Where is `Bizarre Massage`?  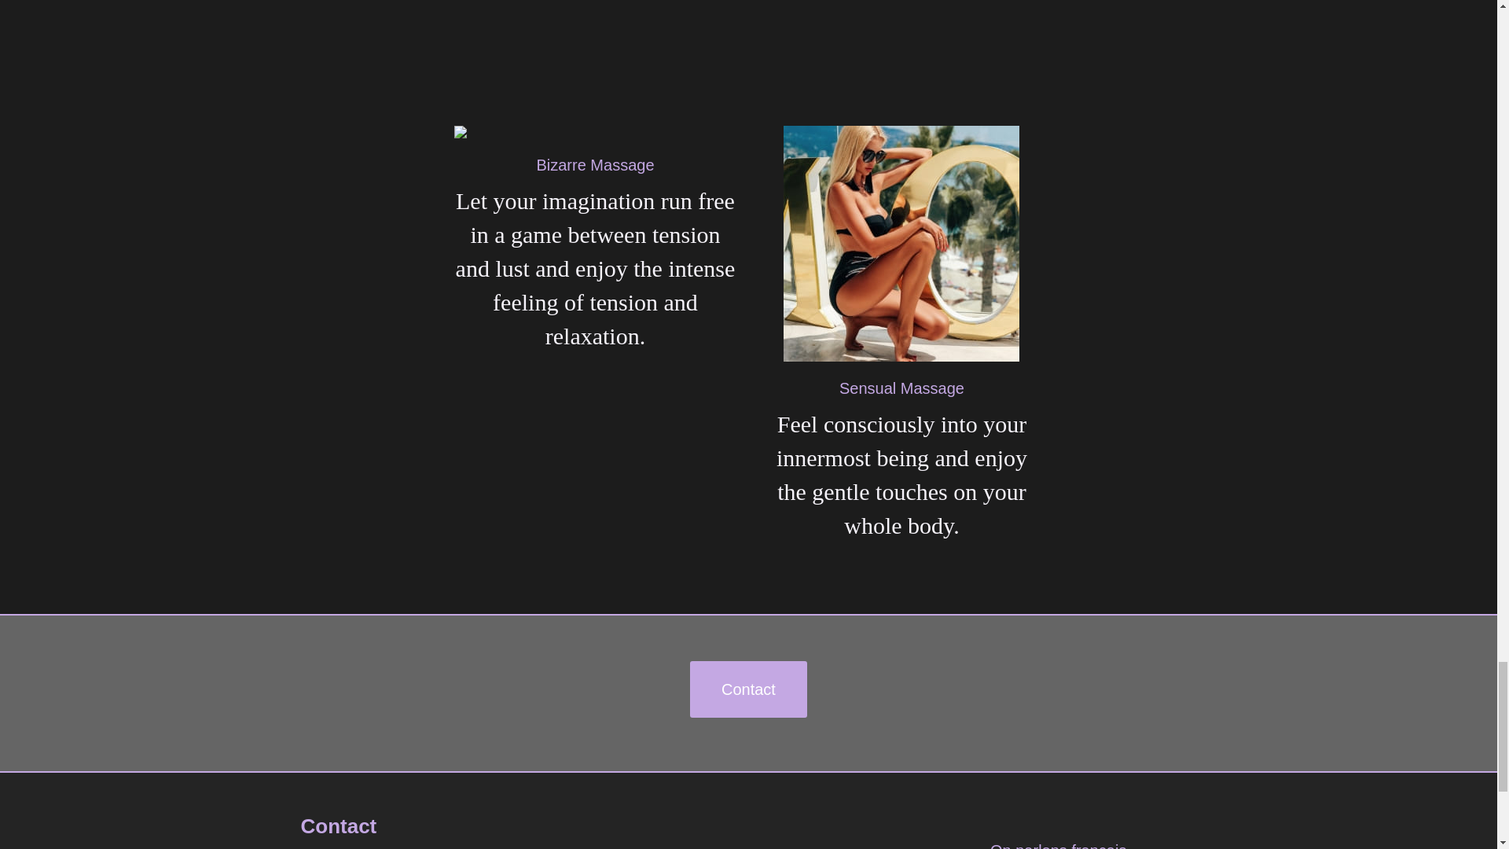 Bizarre Massage is located at coordinates (594, 165).